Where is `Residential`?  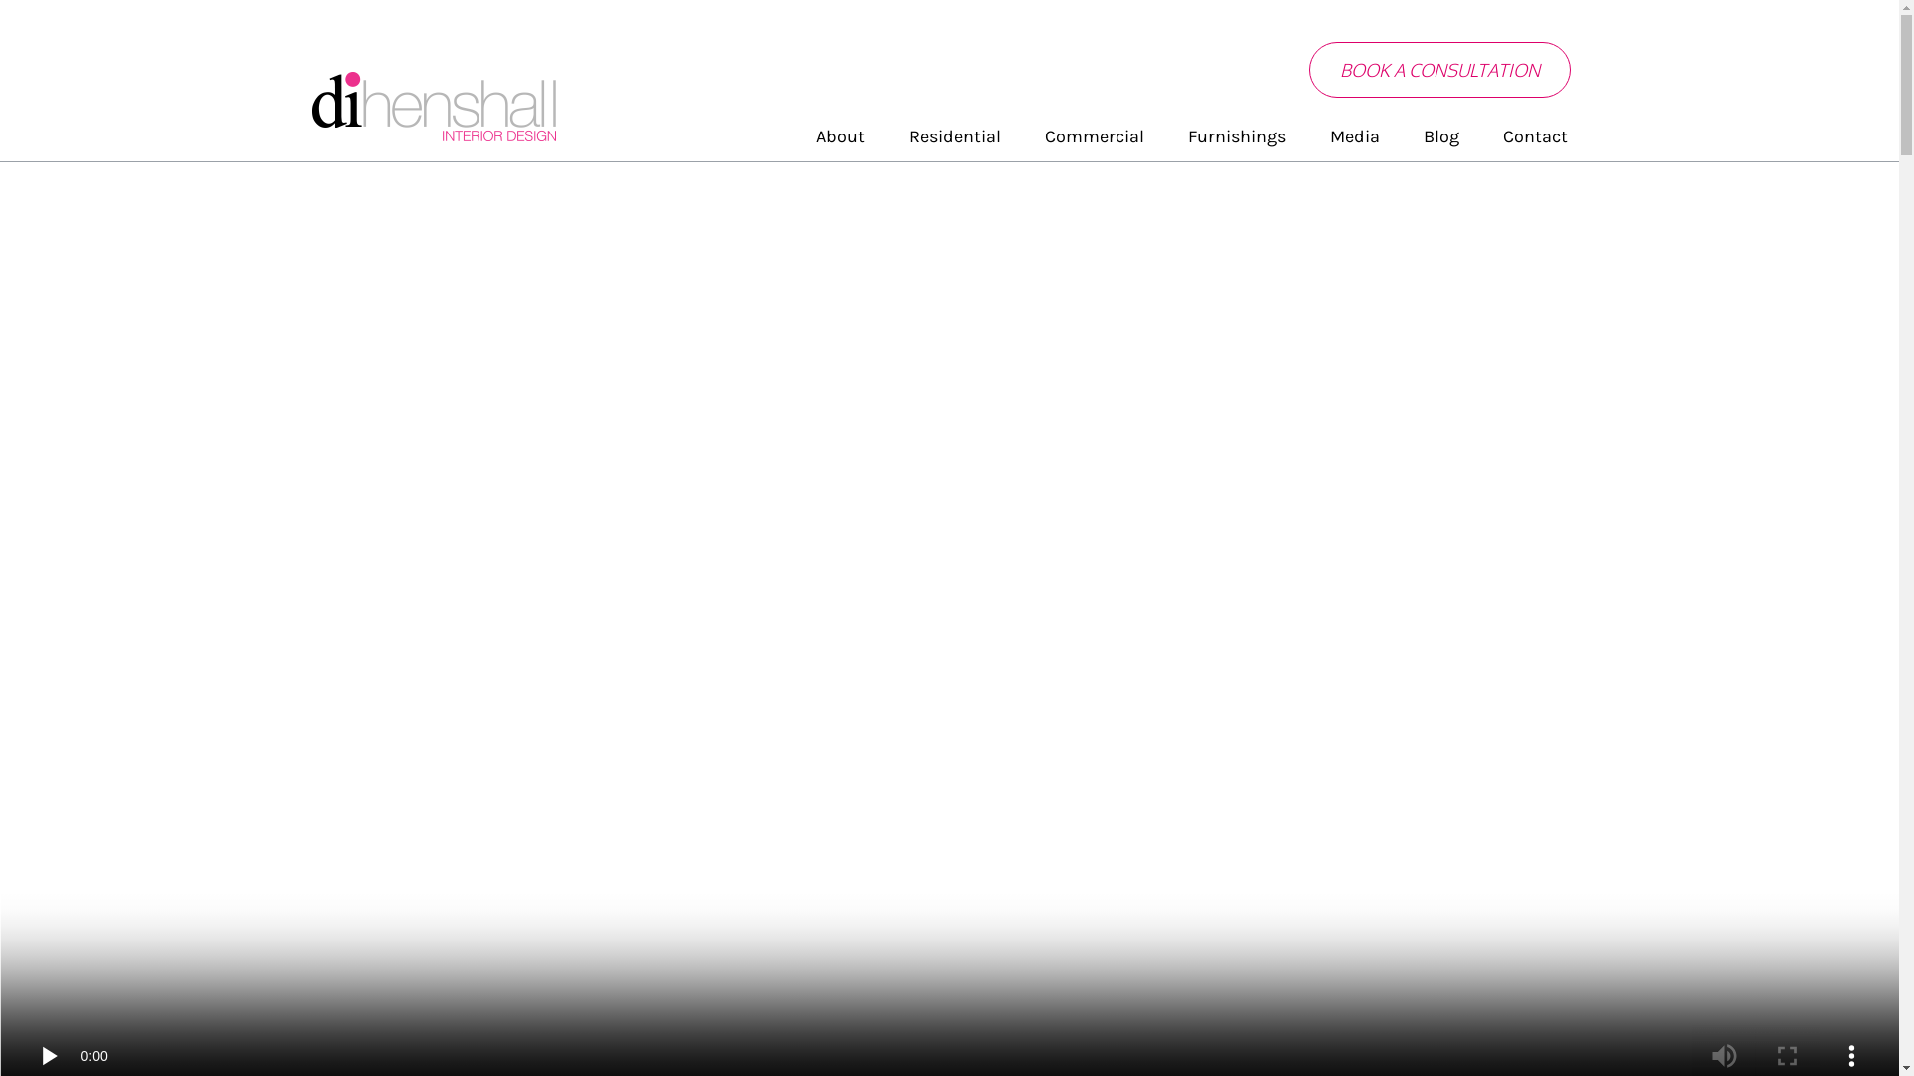 Residential is located at coordinates (955, 136).